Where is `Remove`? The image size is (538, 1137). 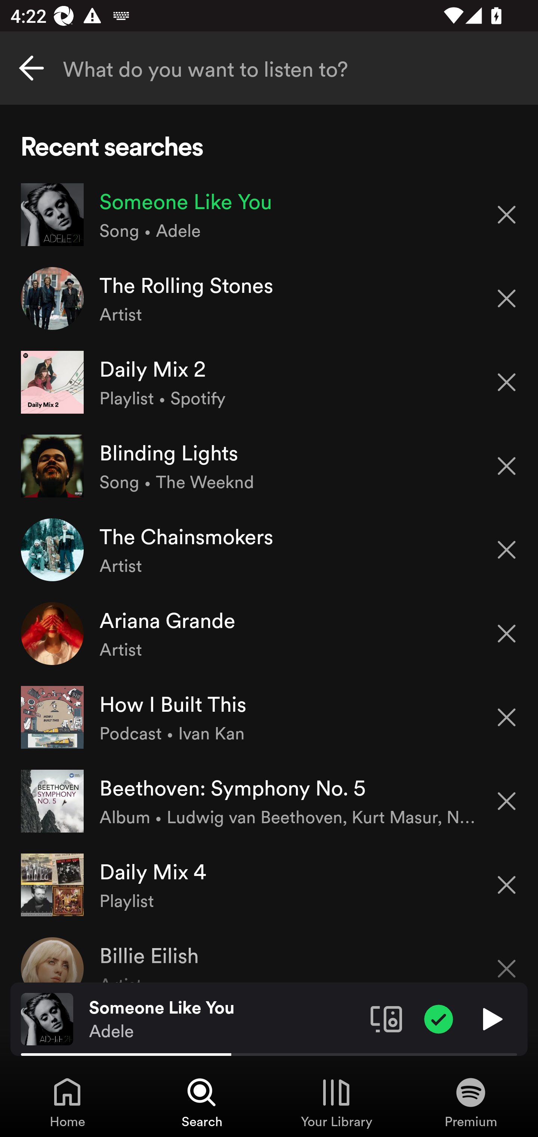
Remove is located at coordinates (507, 298).